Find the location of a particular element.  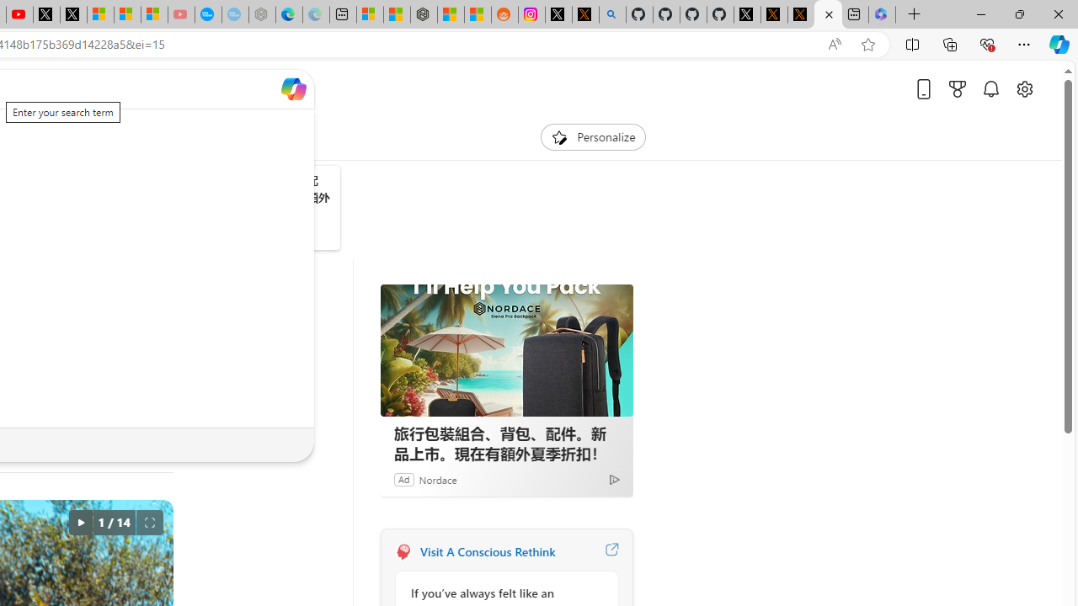

Lifestyle is located at coordinates (119, 136).